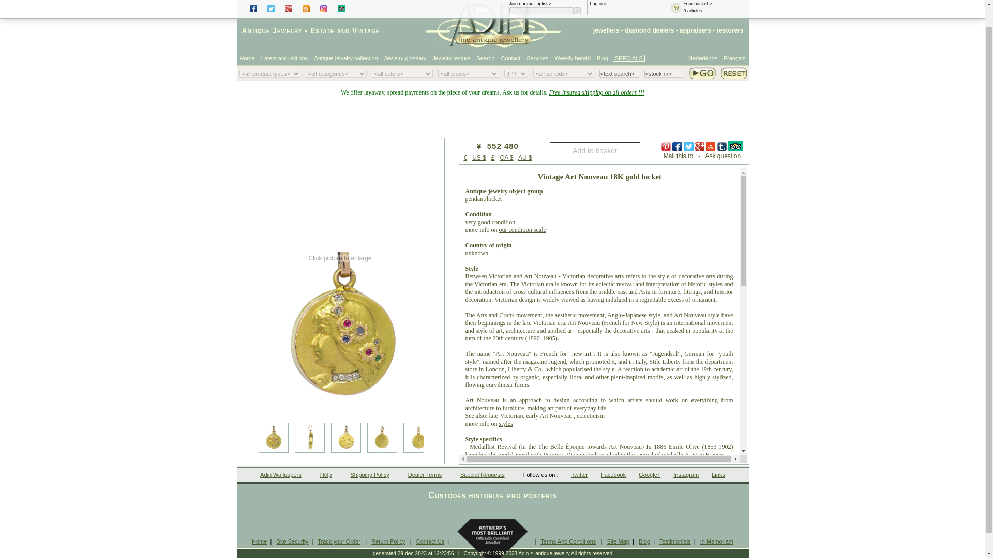 The width and height of the screenshot is (993, 558). What do you see at coordinates (703, 58) in the screenshot?
I see `Nederlands` at bounding box center [703, 58].